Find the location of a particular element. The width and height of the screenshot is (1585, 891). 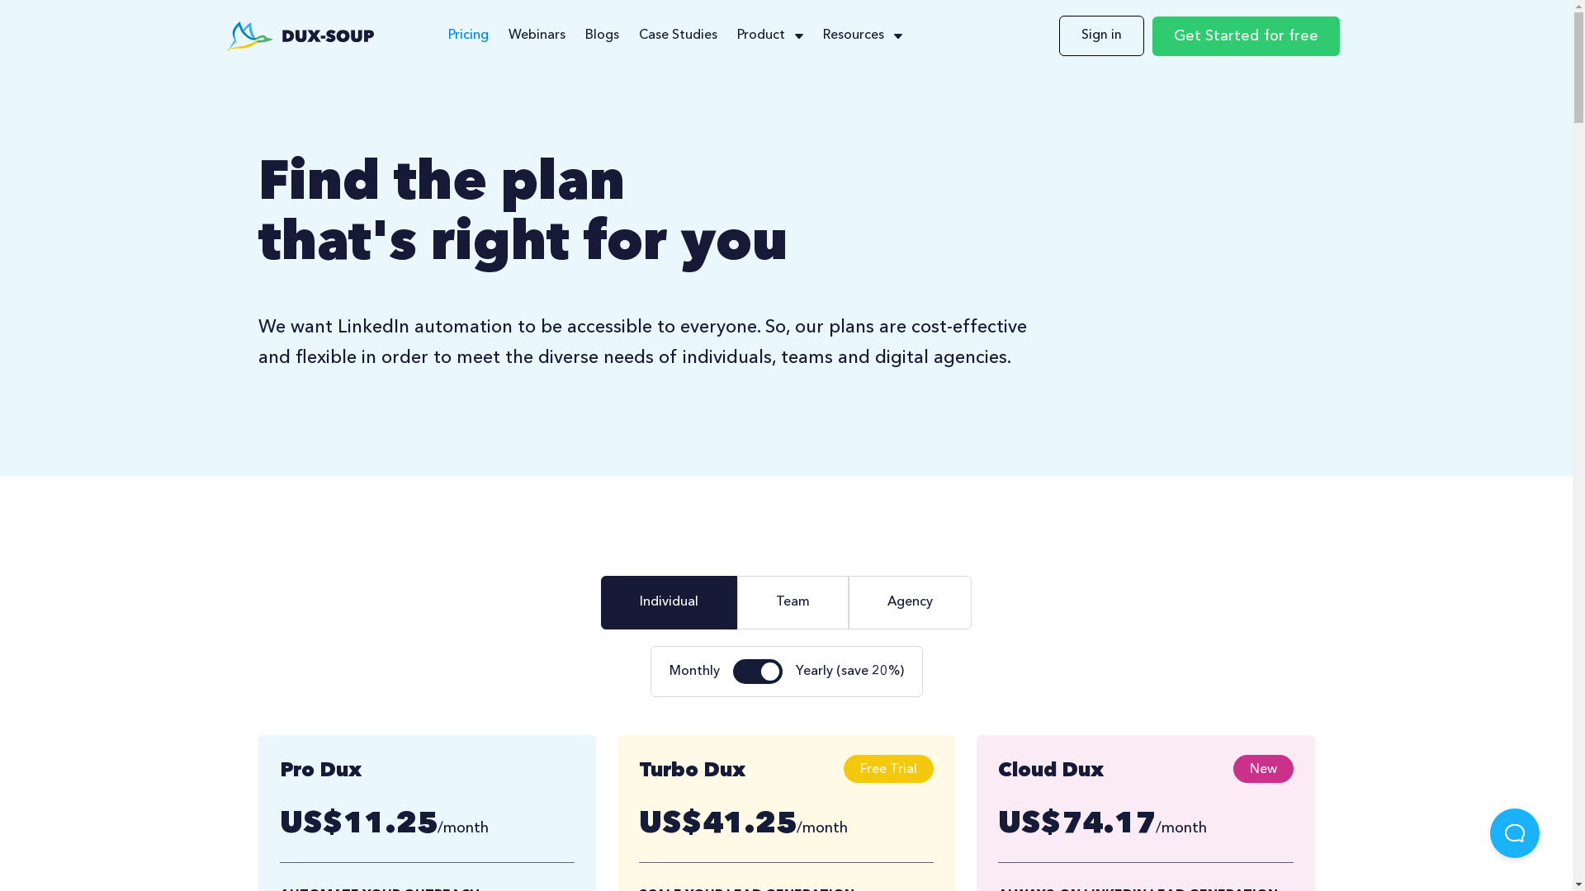

Sign in is located at coordinates (1101, 36).